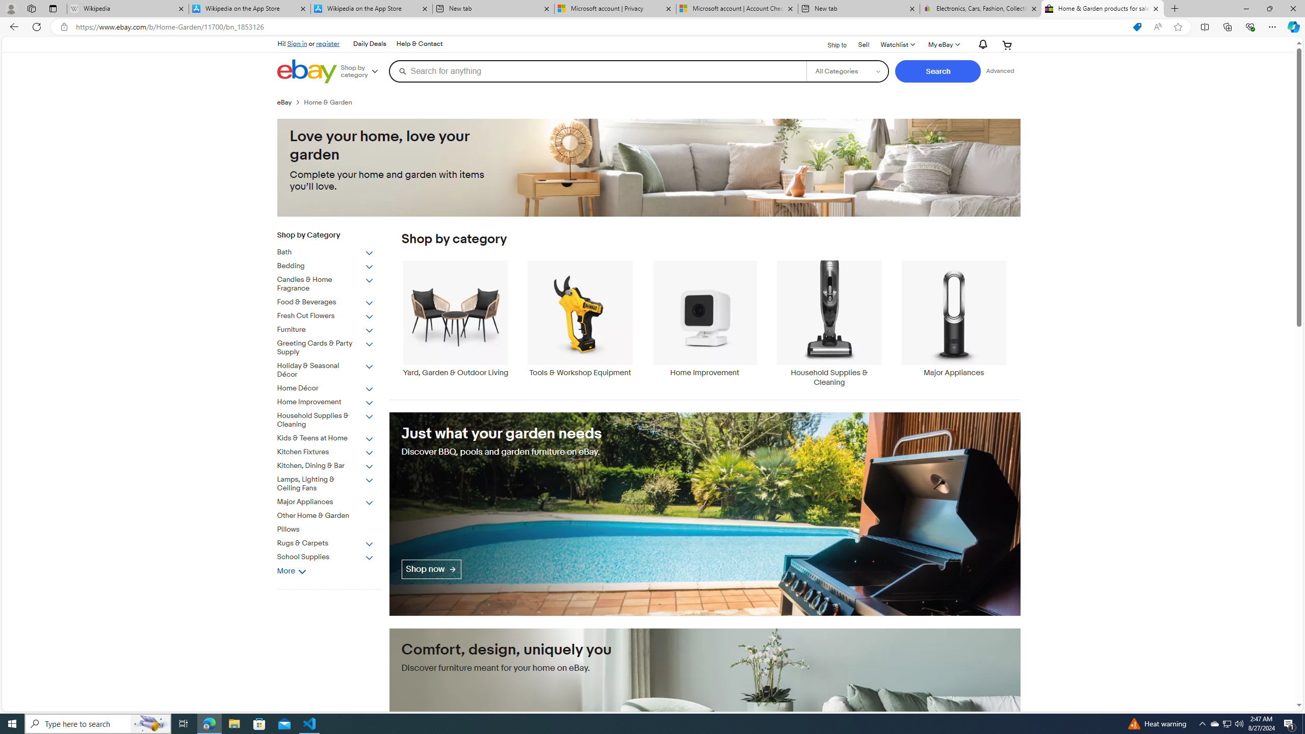  What do you see at coordinates (11, 8) in the screenshot?
I see `Personal Profile` at bounding box center [11, 8].